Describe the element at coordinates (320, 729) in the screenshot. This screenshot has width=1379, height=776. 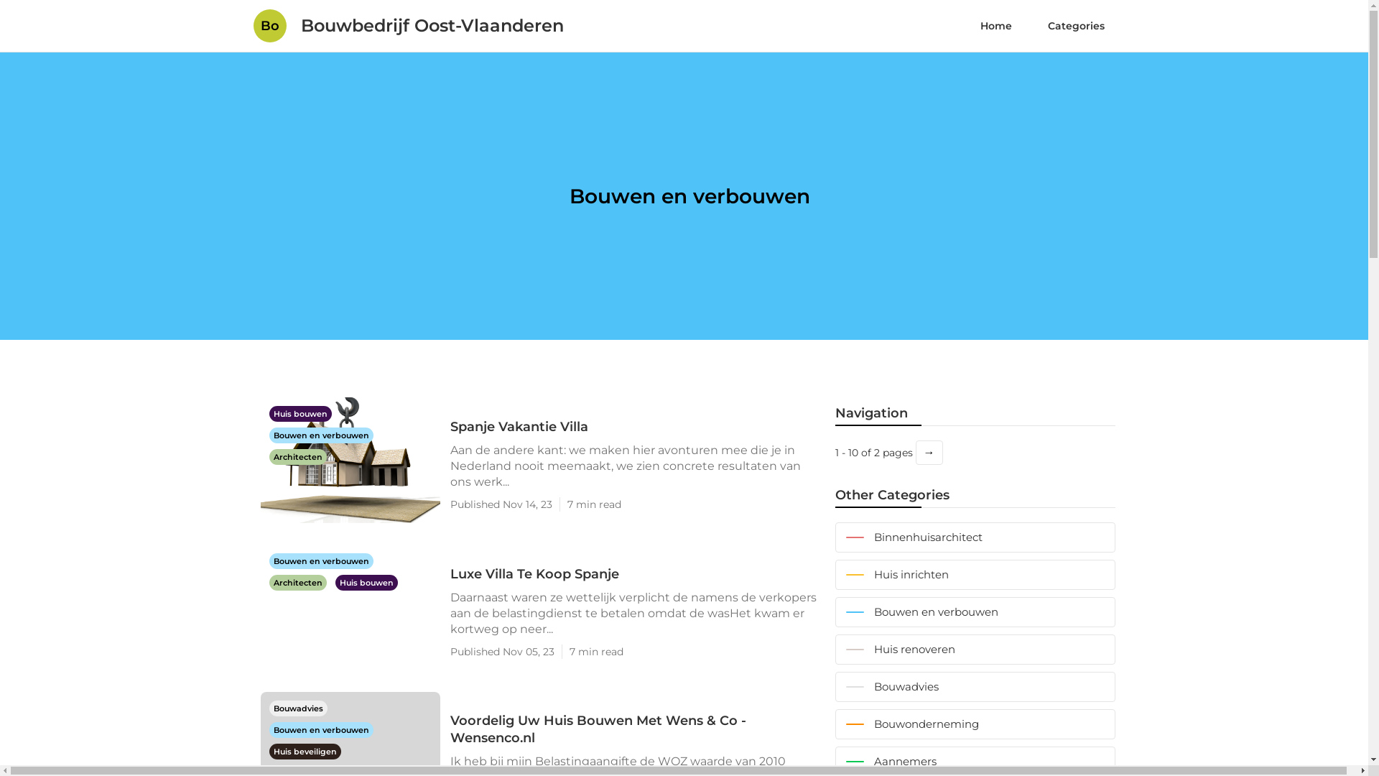
I see `Bouwen en verbouwen` at that location.